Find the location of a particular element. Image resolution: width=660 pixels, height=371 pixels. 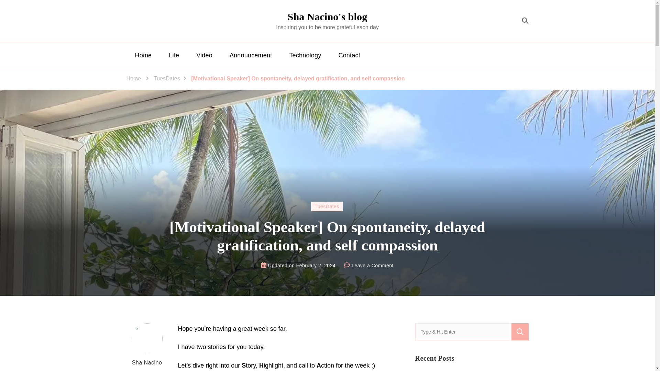

Contact is located at coordinates (349, 55).